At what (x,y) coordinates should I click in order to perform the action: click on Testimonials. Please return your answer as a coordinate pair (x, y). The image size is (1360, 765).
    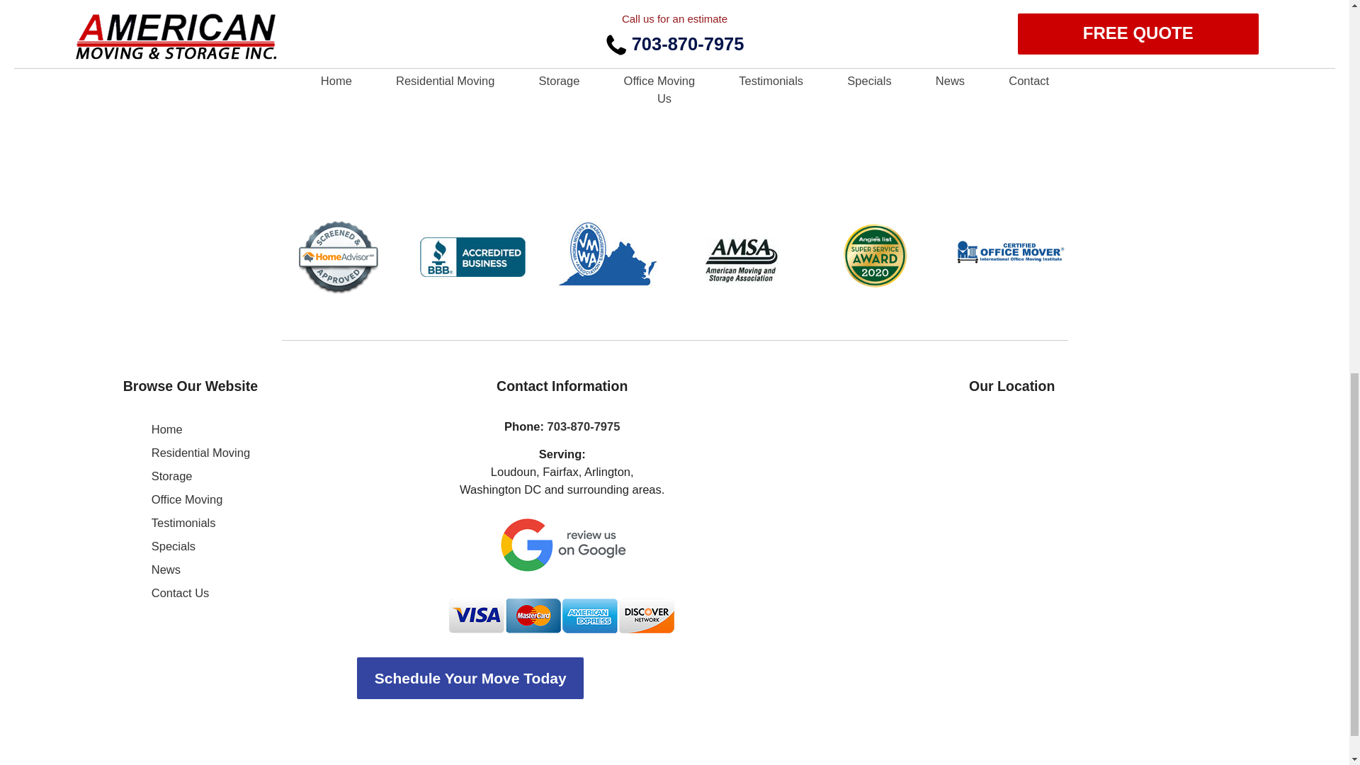
    Looking at the image, I should click on (183, 523).